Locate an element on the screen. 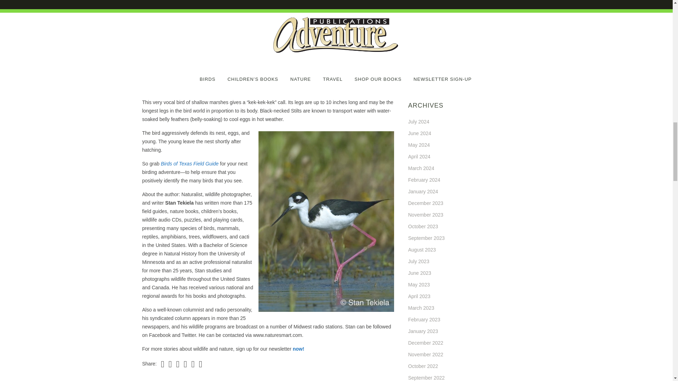 The height and width of the screenshot is (381, 678). now! is located at coordinates (299, 349).